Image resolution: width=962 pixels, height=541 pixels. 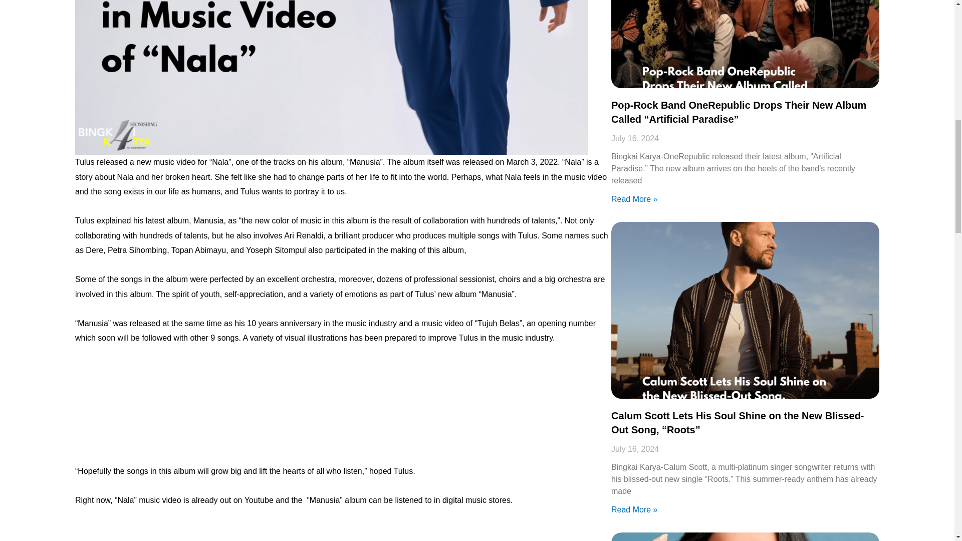 What do you see at coordinates (343, 410) in the screenshot?
I see `Advertisement` at bounding box center [343, 410].